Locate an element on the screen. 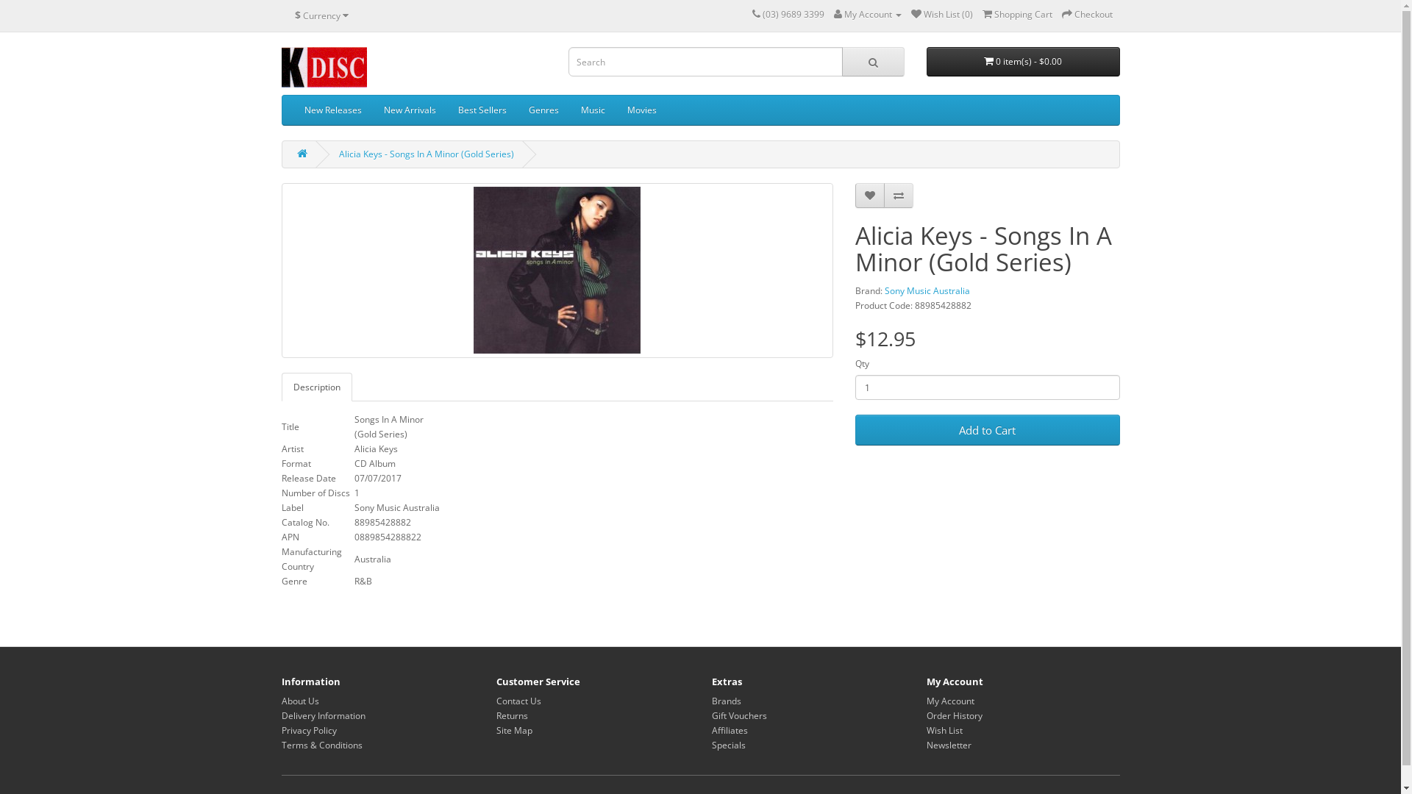 The image size is (1412, 794). Best Sellers is located at coordinates (482, 110).